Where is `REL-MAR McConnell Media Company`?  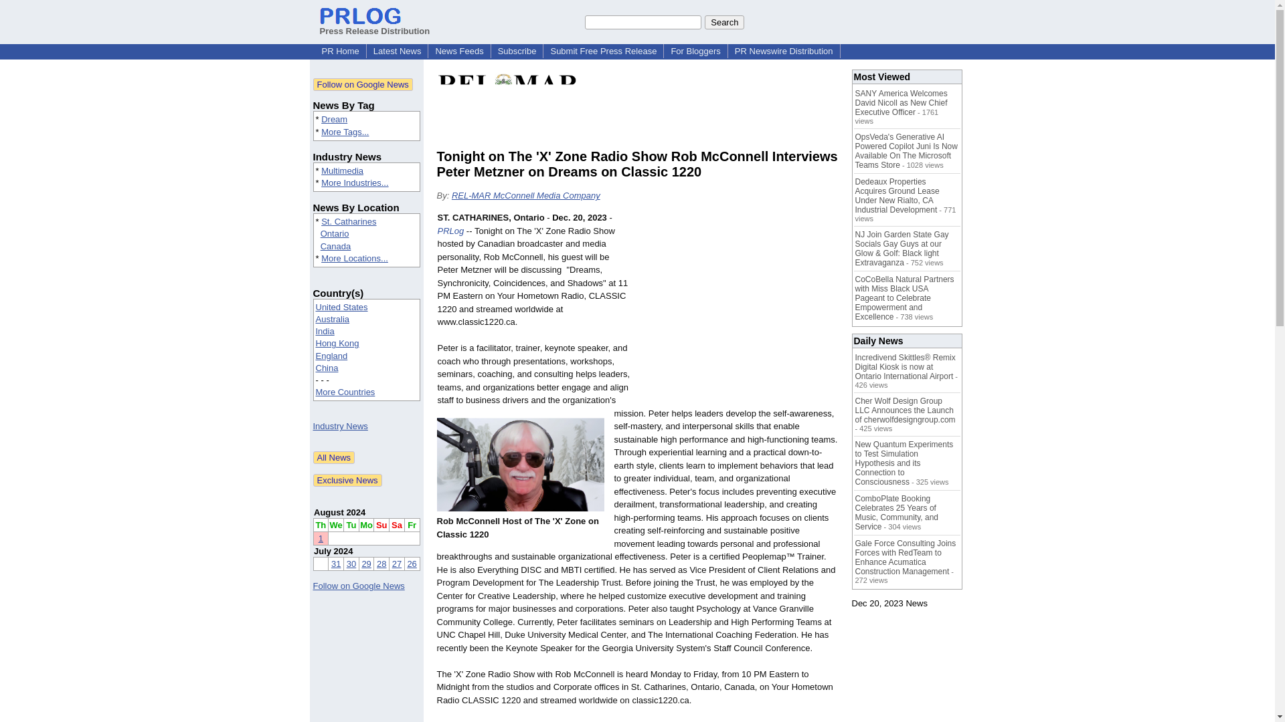
REL-MAR McConnell Media Company is located at coordinates (526, 195).